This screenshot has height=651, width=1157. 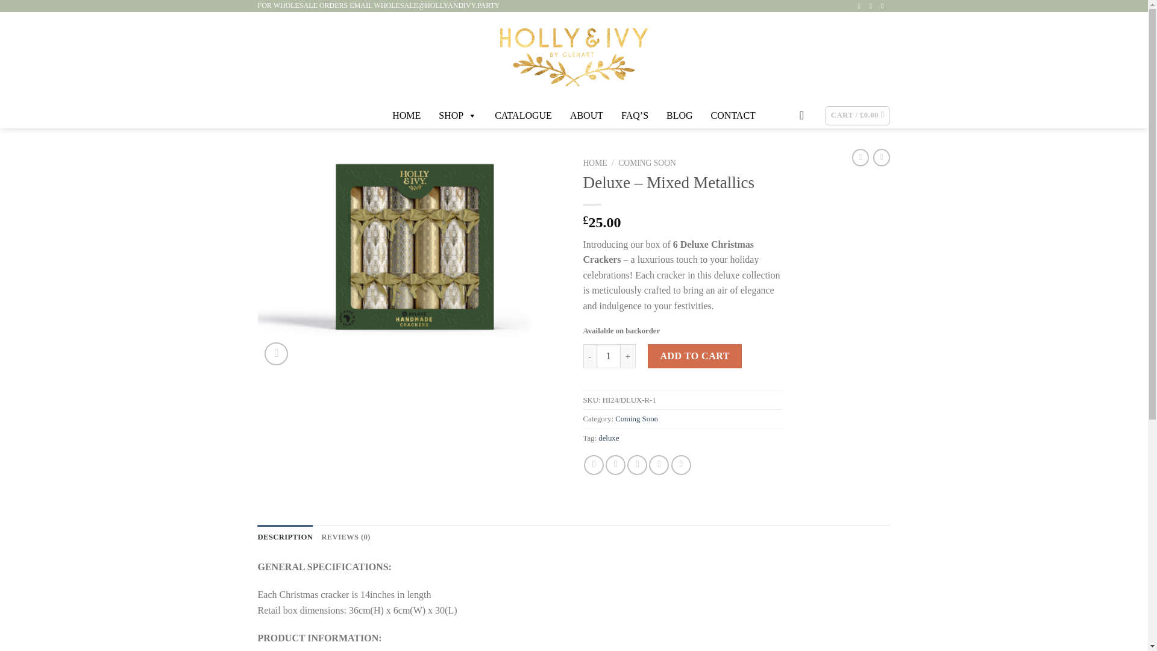 What do you see at coordinates (636, 465) in the screenshot?
I see `Email to a Friend` at bounding box center [636, 465].